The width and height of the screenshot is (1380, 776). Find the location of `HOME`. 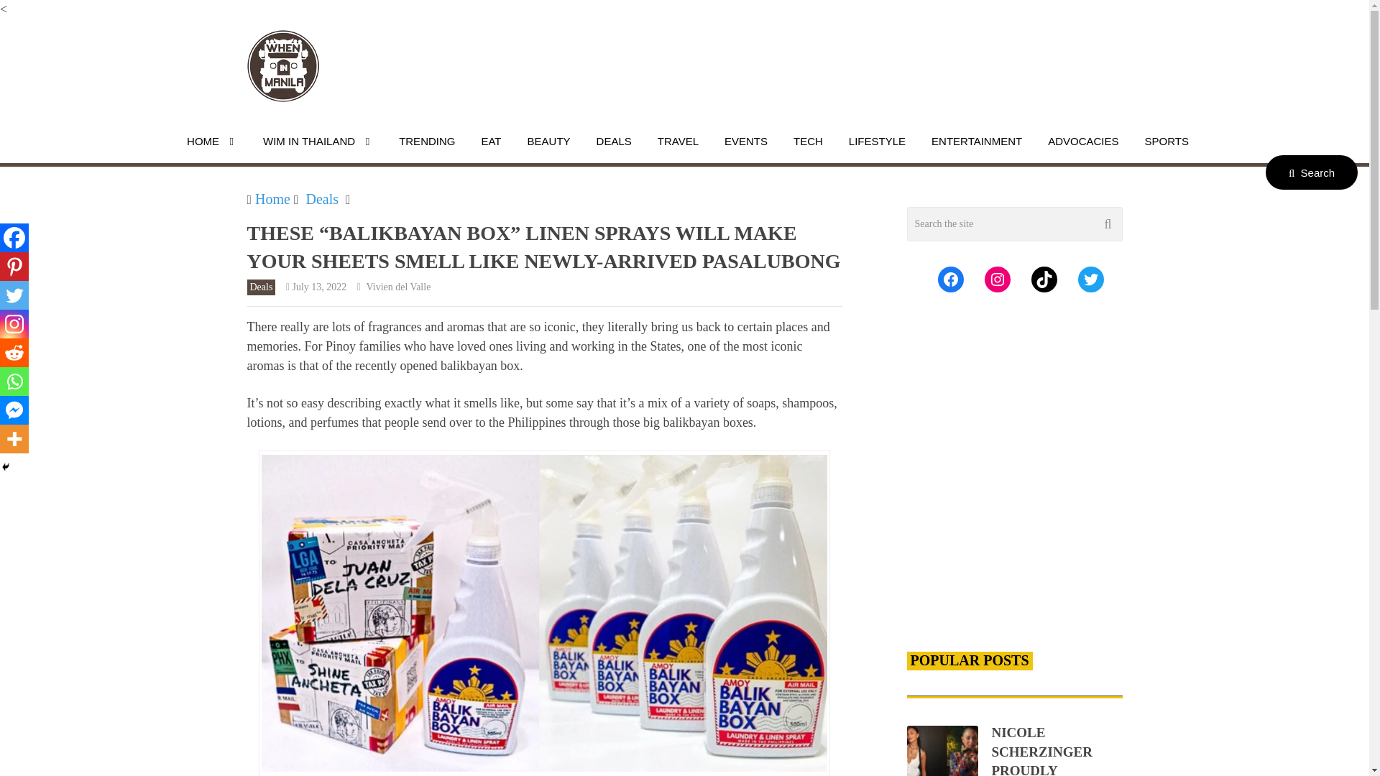

HOME is located at coordinates (212, 141).